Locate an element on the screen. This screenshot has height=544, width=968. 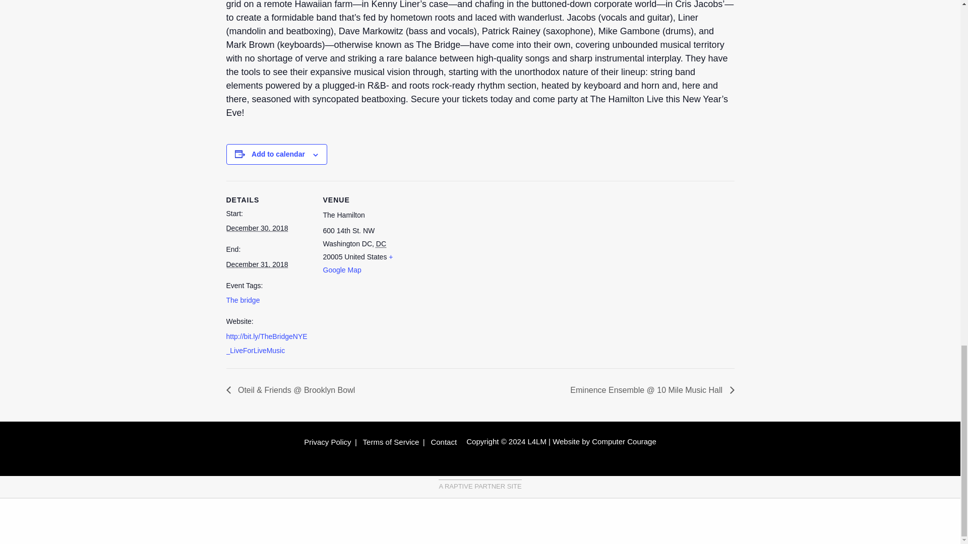
Website by Computer Courage is located at coordinates (604, 441).